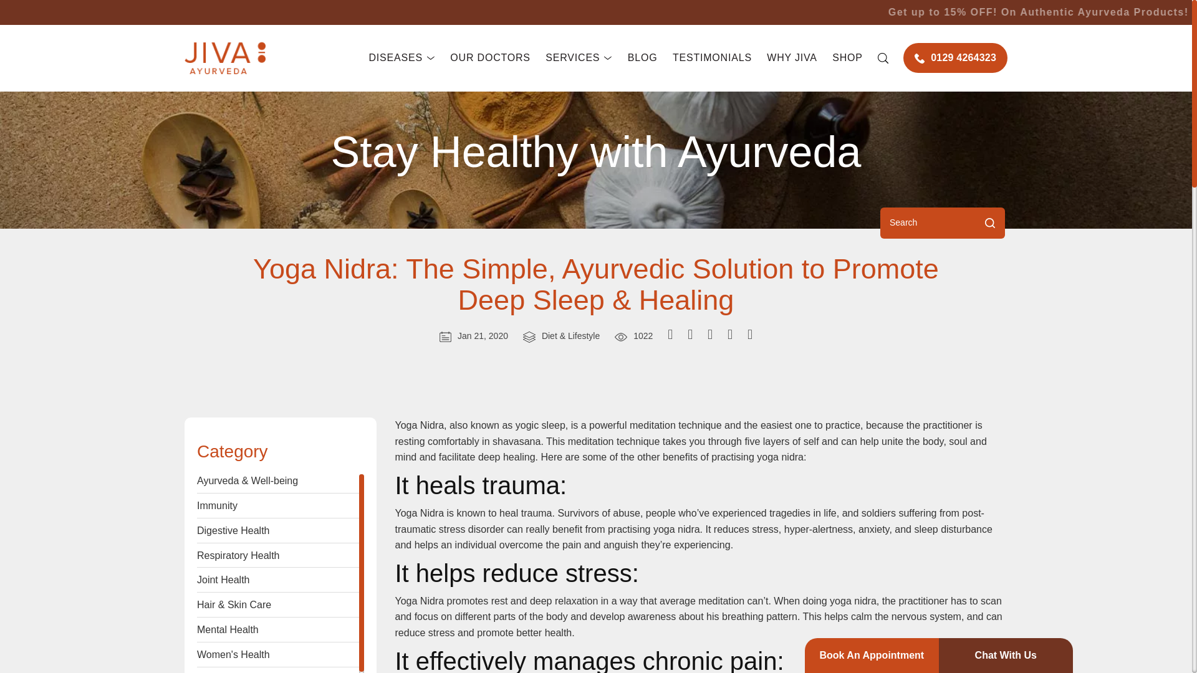  What do you see at coordinates (621, 336) in the screenshot?
I see `blog-view-icon` at bounding box center [621, 336].